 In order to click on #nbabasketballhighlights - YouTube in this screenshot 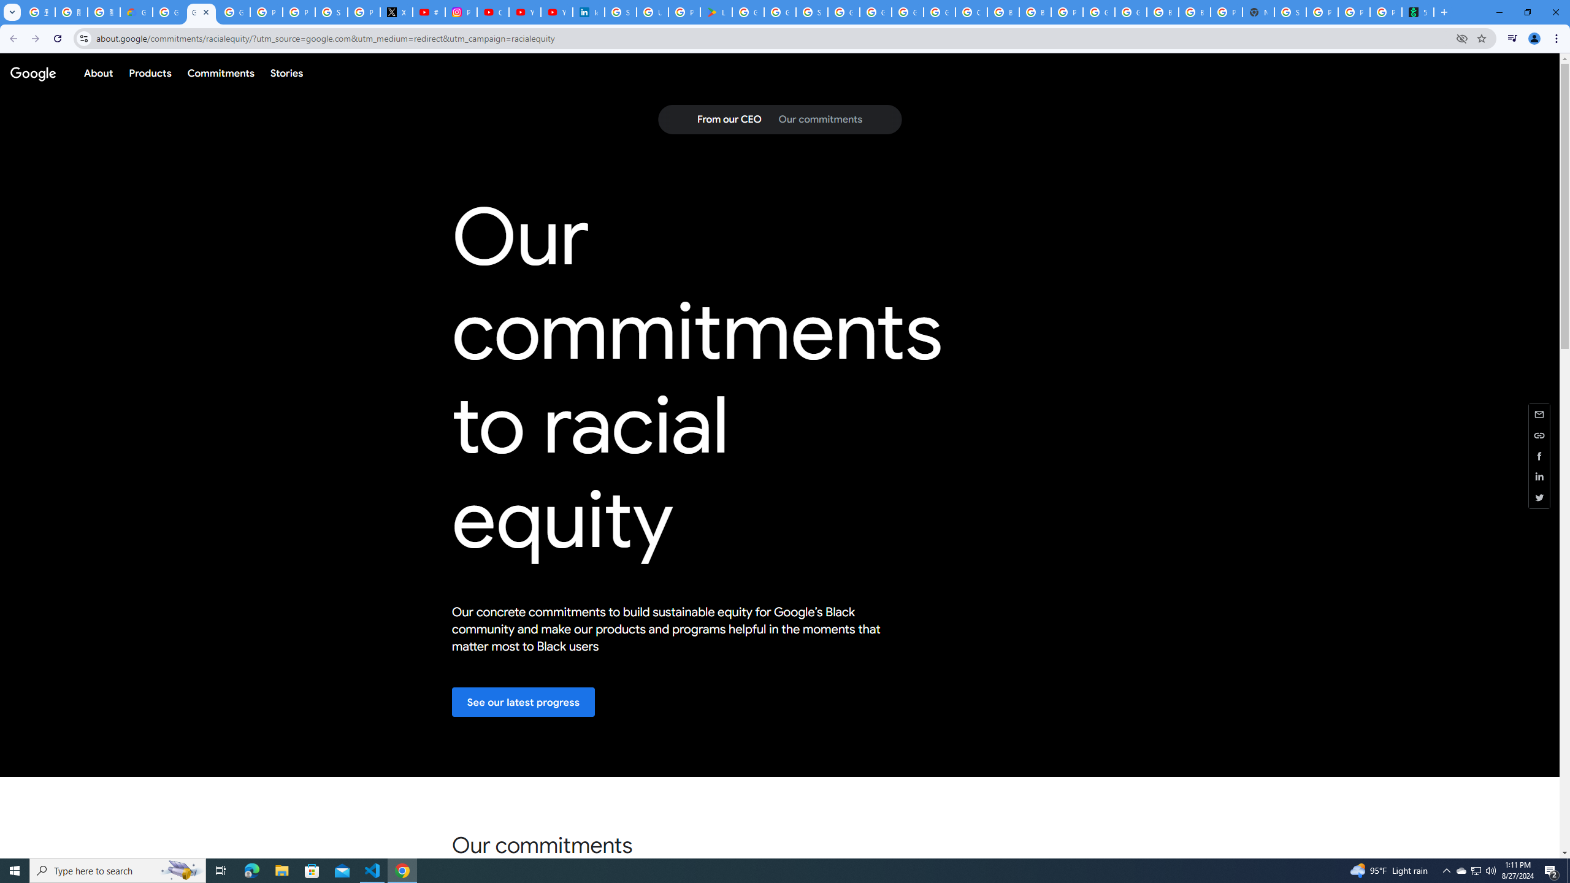, I will do `click(428, 12)`.